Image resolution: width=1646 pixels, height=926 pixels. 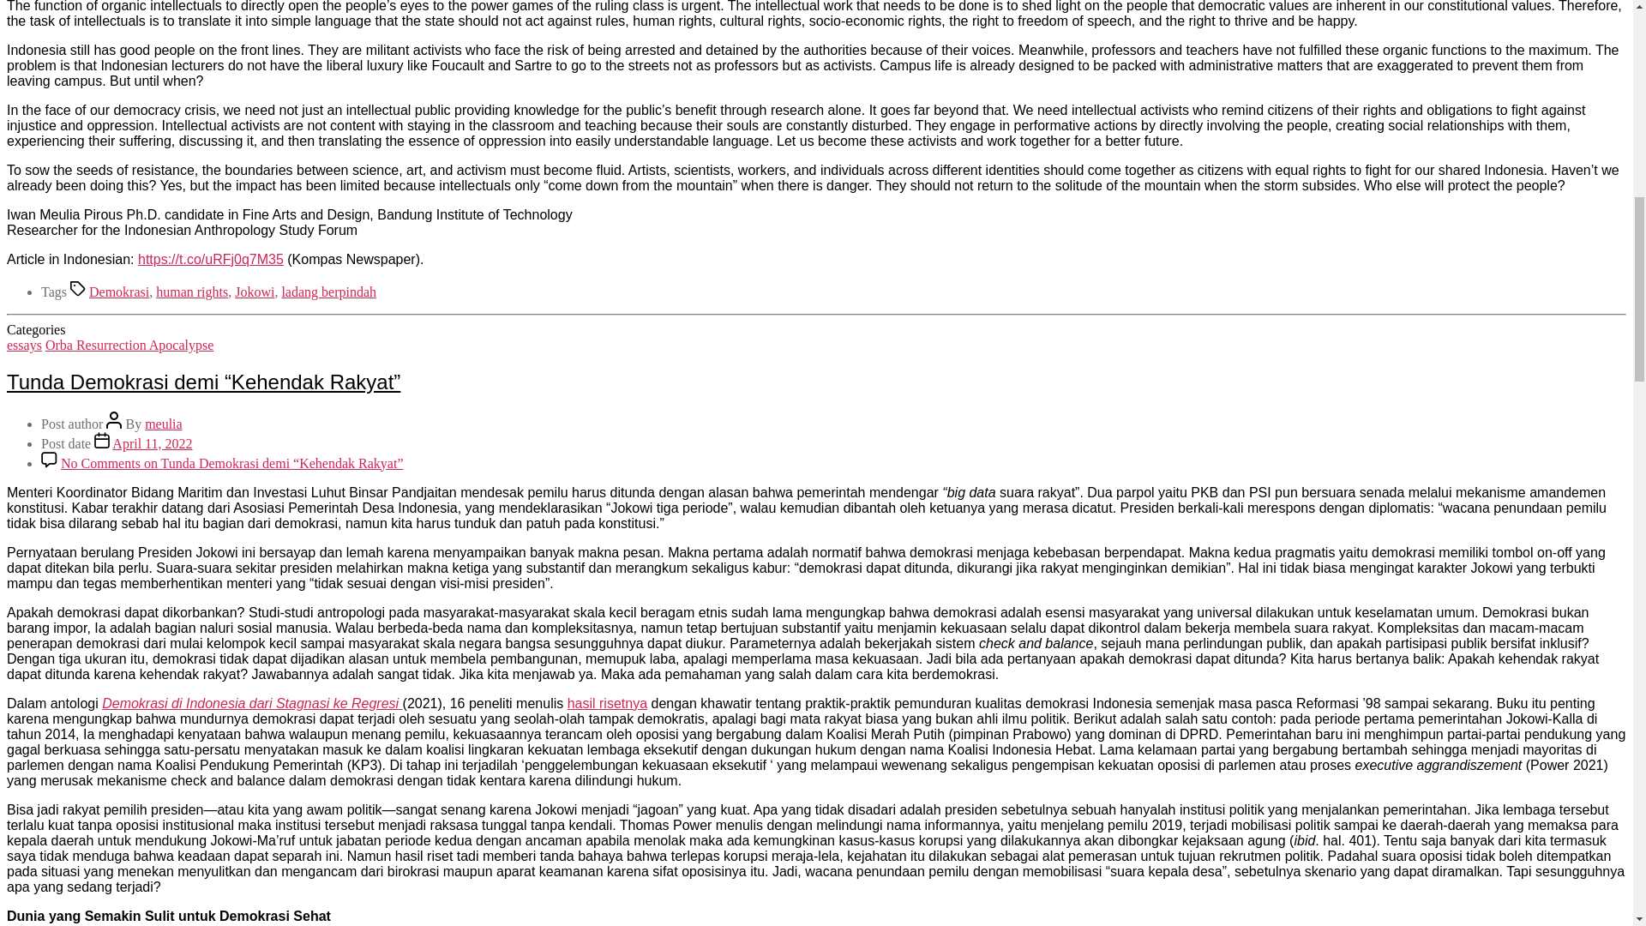 What do you see at coordinates (607, 703) in the screenshot?
I see `hasil risetnya` at bounding box center [607, 703].